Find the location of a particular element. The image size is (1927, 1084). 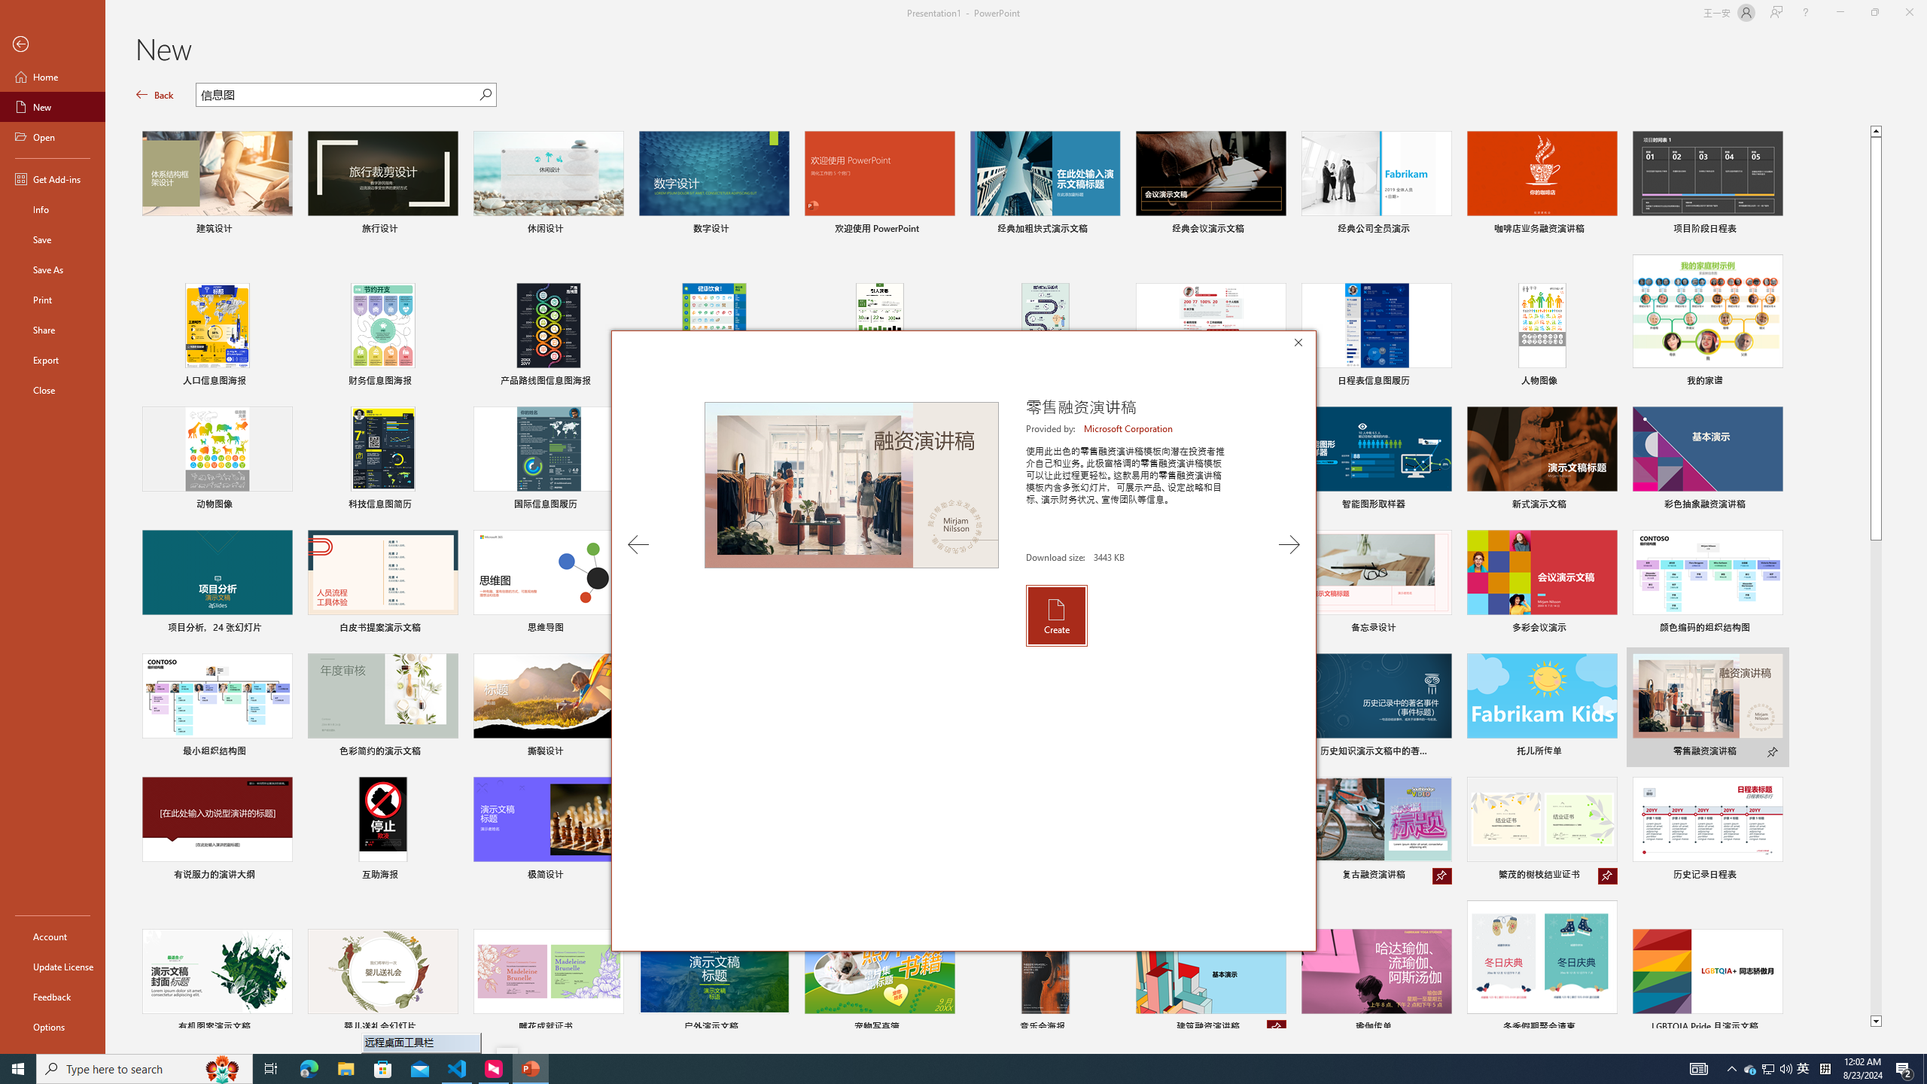

Export is located at coordinates (53, 360).